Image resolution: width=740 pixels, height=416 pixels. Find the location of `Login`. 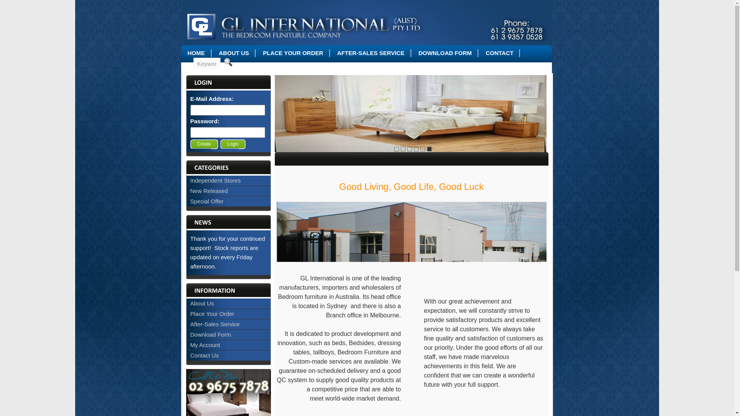

Login is located at coordinates (233, 144).